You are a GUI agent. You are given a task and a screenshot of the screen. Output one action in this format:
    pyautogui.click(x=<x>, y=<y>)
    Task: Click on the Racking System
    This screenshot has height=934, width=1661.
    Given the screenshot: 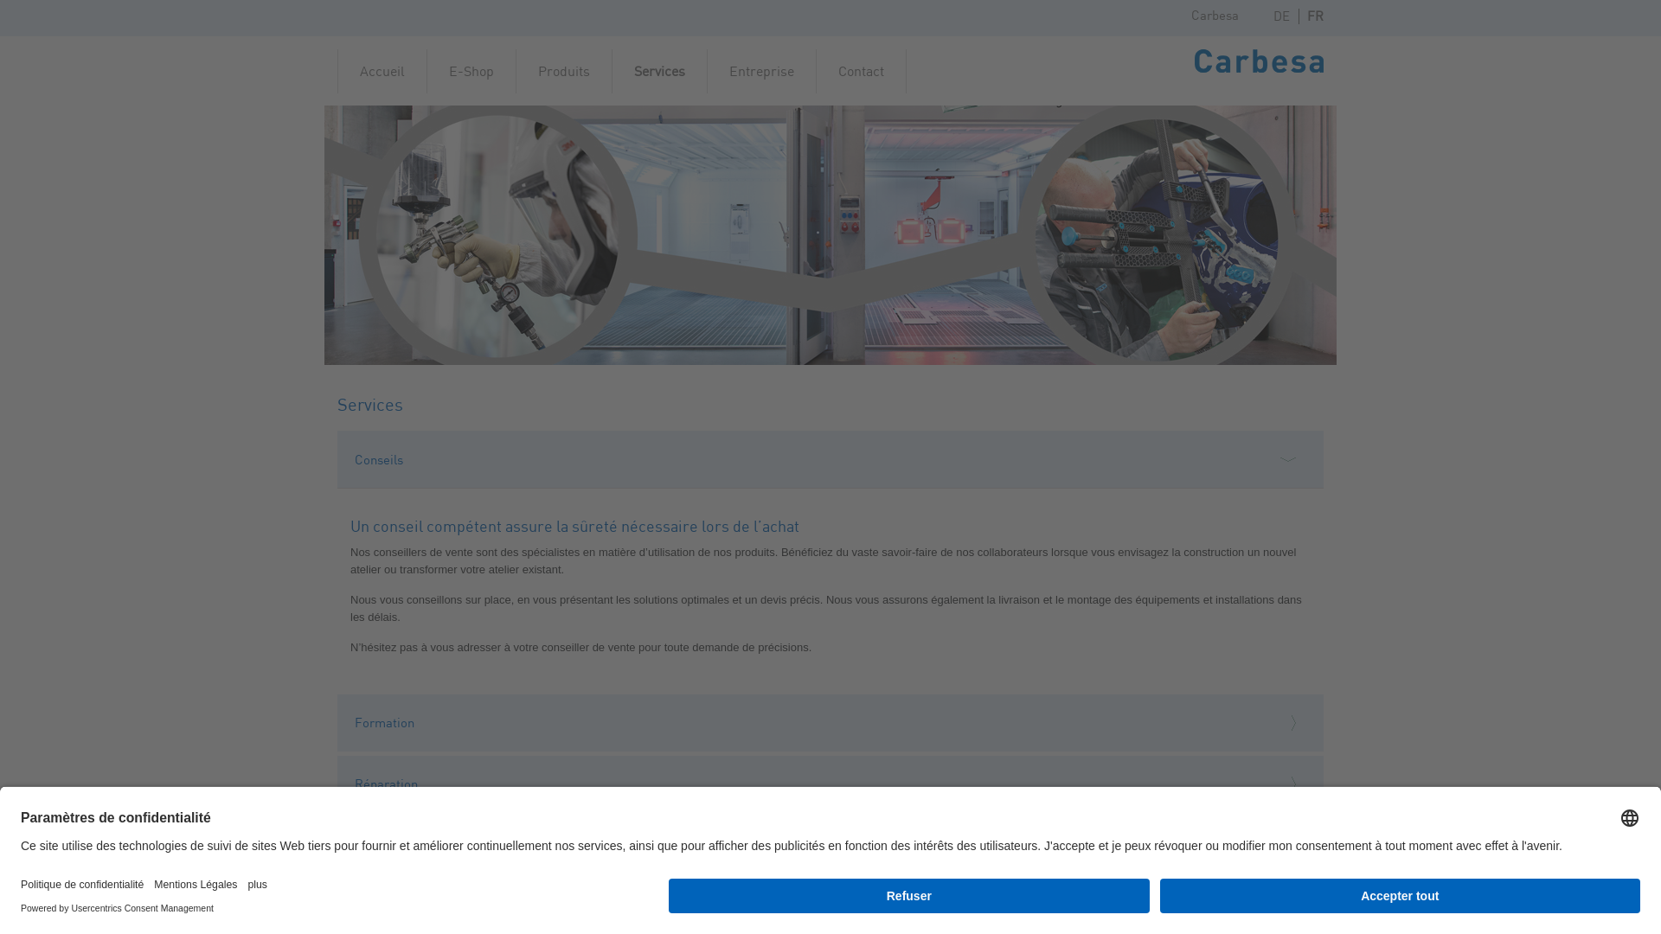 What is the action you would take?
    pyautogui.click(x=830, y=846)
    